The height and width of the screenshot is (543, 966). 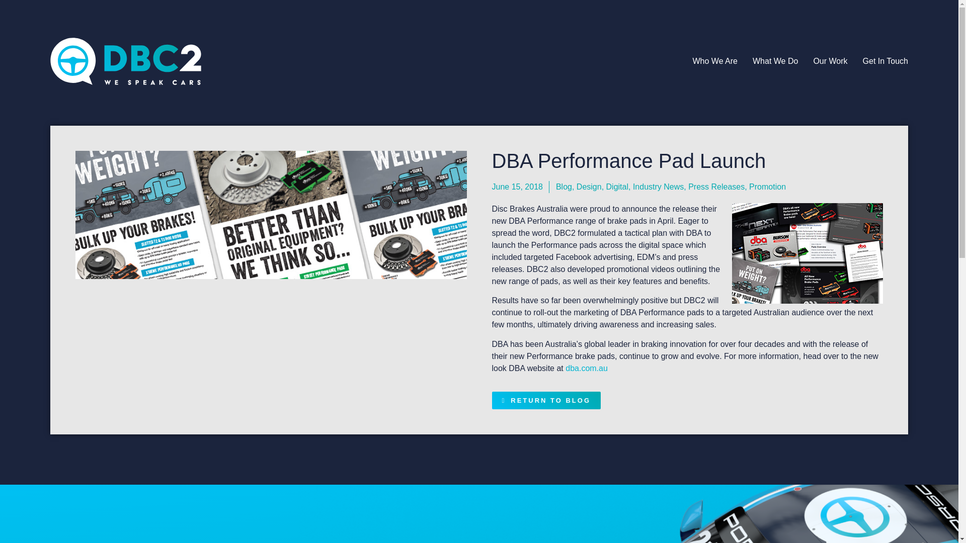 What do you see at coordinates (563, 187) in the screenshot?
I see `Blog` at bounding box center [563, 187].